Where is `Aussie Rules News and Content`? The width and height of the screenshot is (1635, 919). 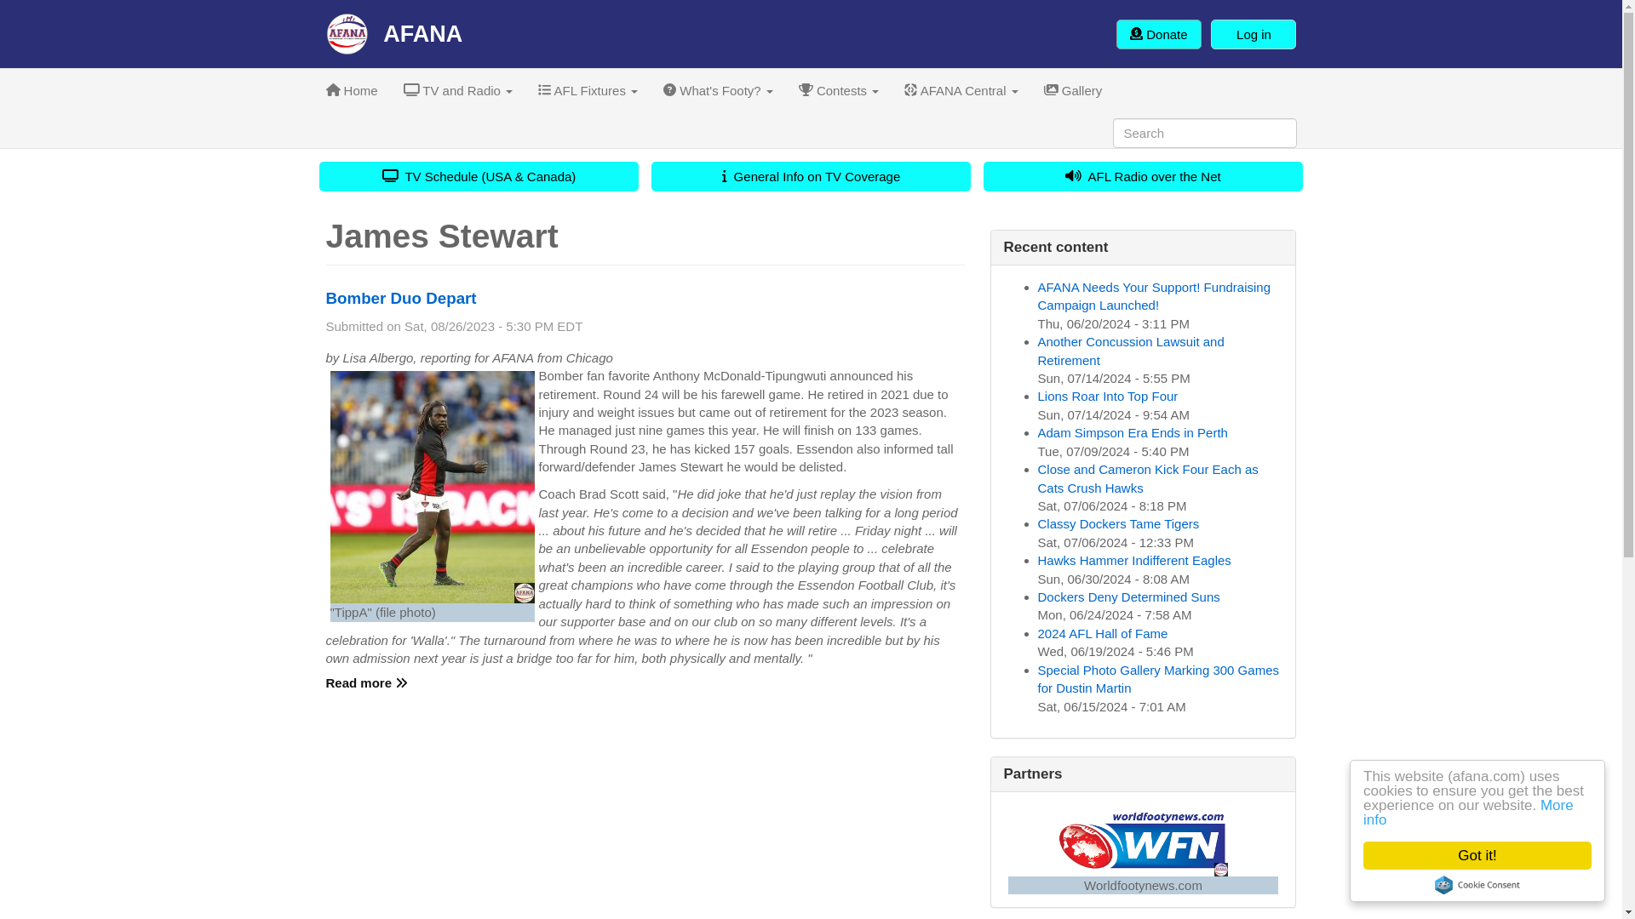 Aussie Rules News and Content is located at coordinates (352, 90).